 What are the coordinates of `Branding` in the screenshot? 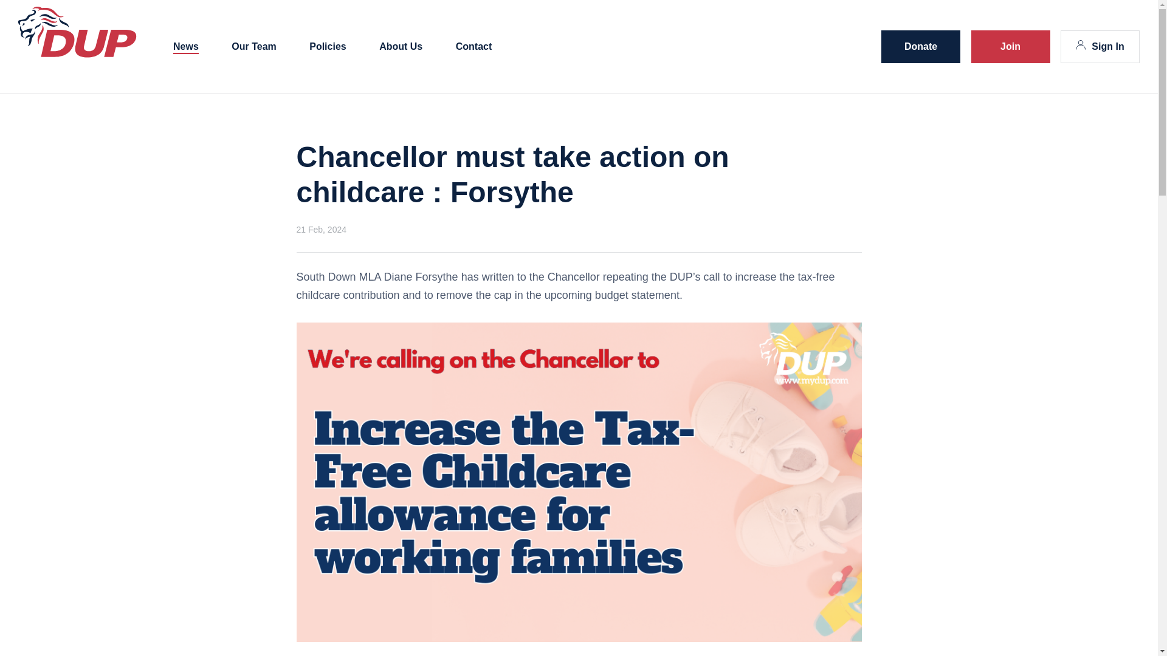 It's located at (77, 32).